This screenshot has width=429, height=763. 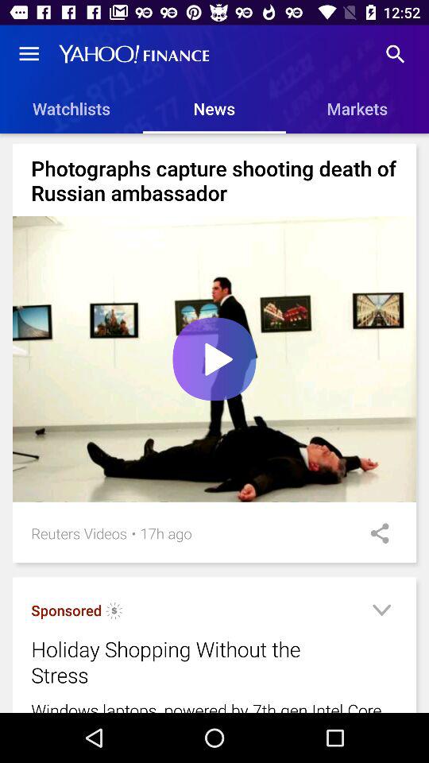 I want to click on choose icon above watchlists, so click(x=29, y=54).